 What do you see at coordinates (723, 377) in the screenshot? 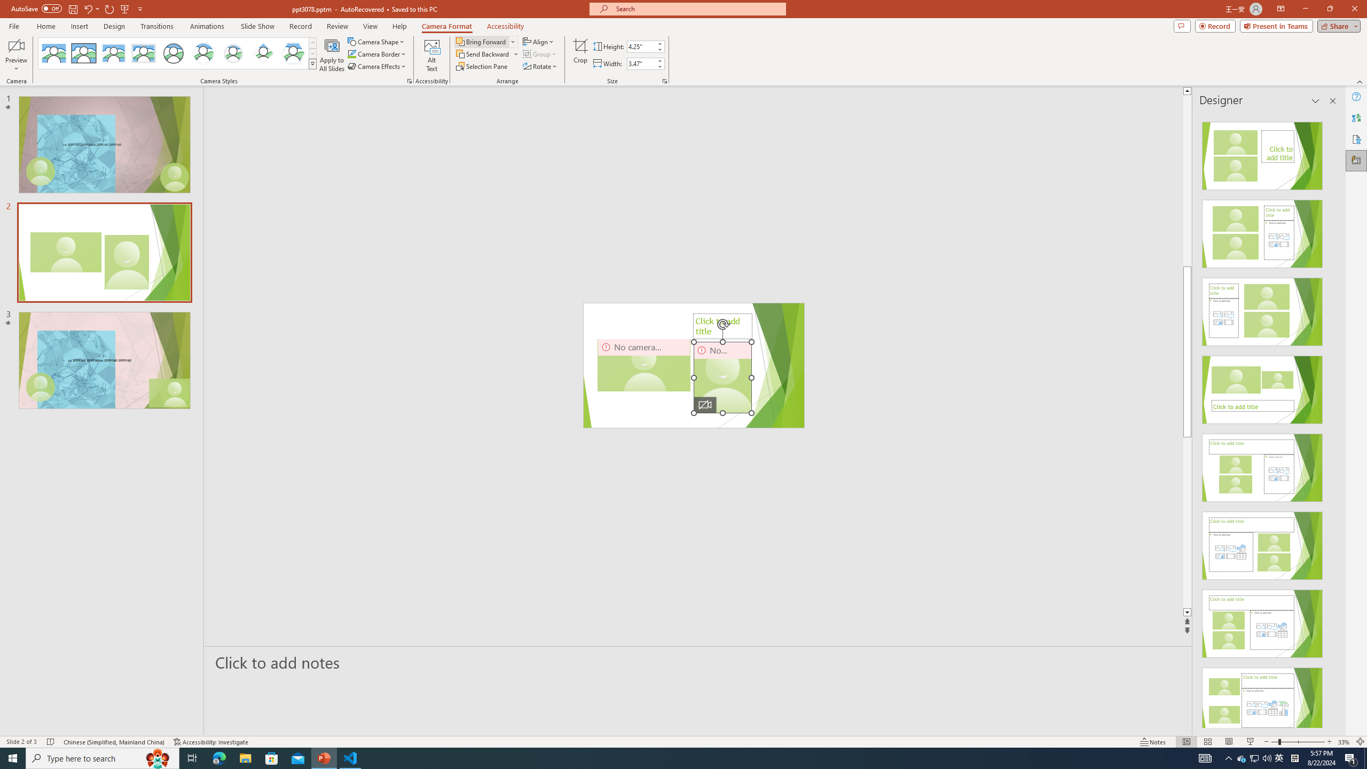
I see `Camera 5, No camera detected.` at bounding box center [723, 377].